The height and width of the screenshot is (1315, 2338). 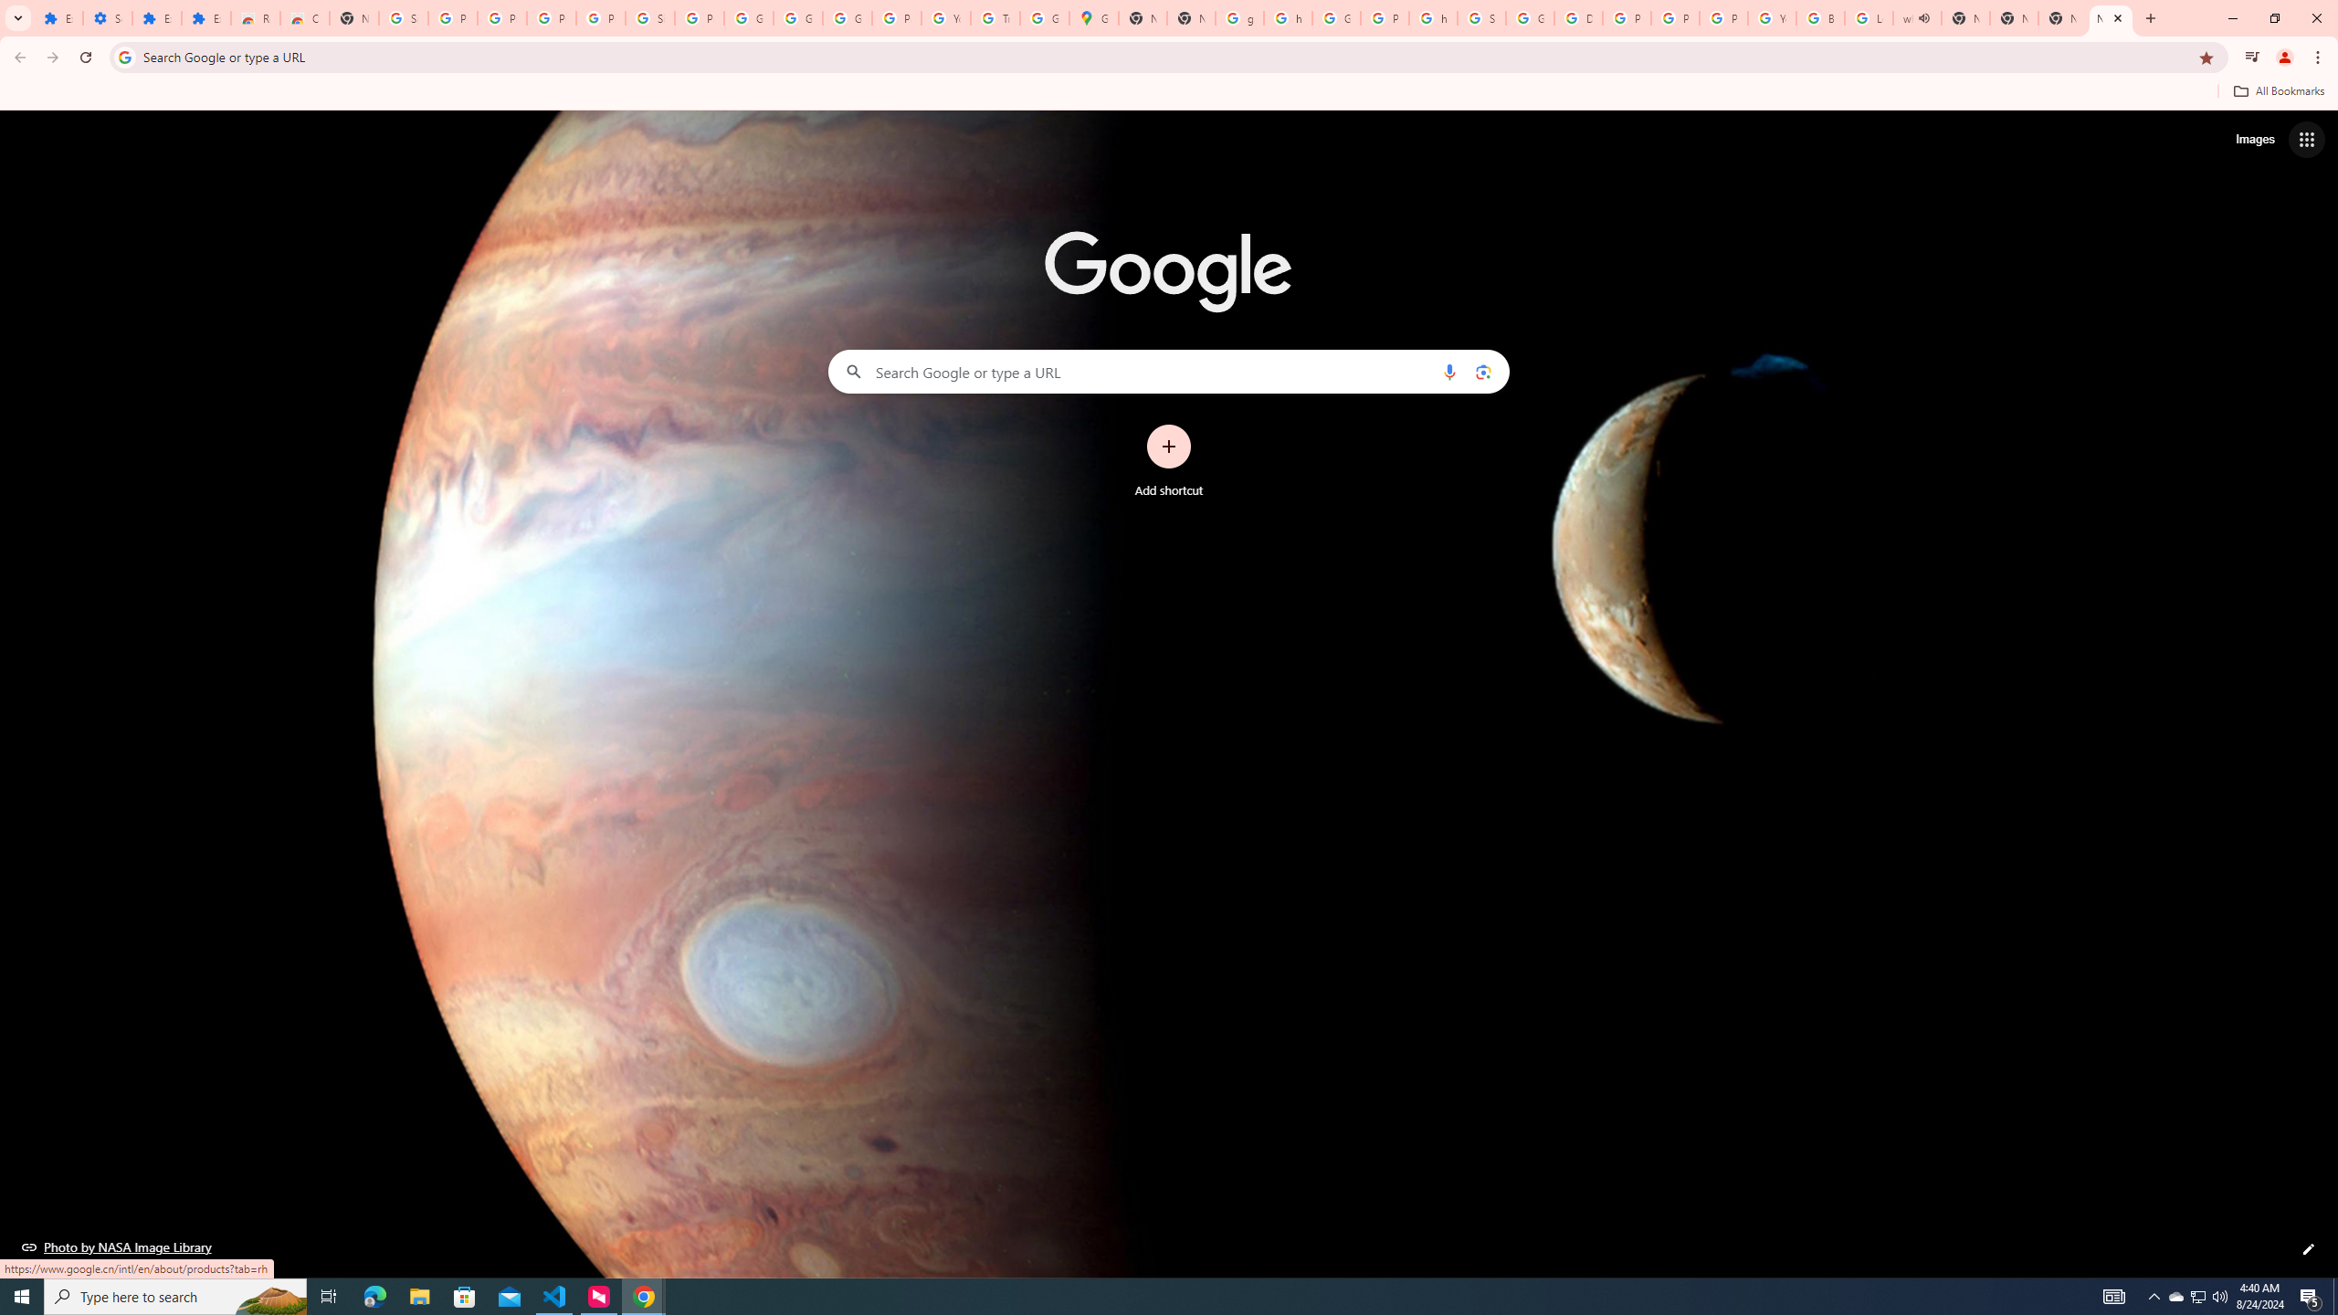 I want to click on Reviews: Helix Fruit Jump Arcade Game, so click(x=254, y=18).